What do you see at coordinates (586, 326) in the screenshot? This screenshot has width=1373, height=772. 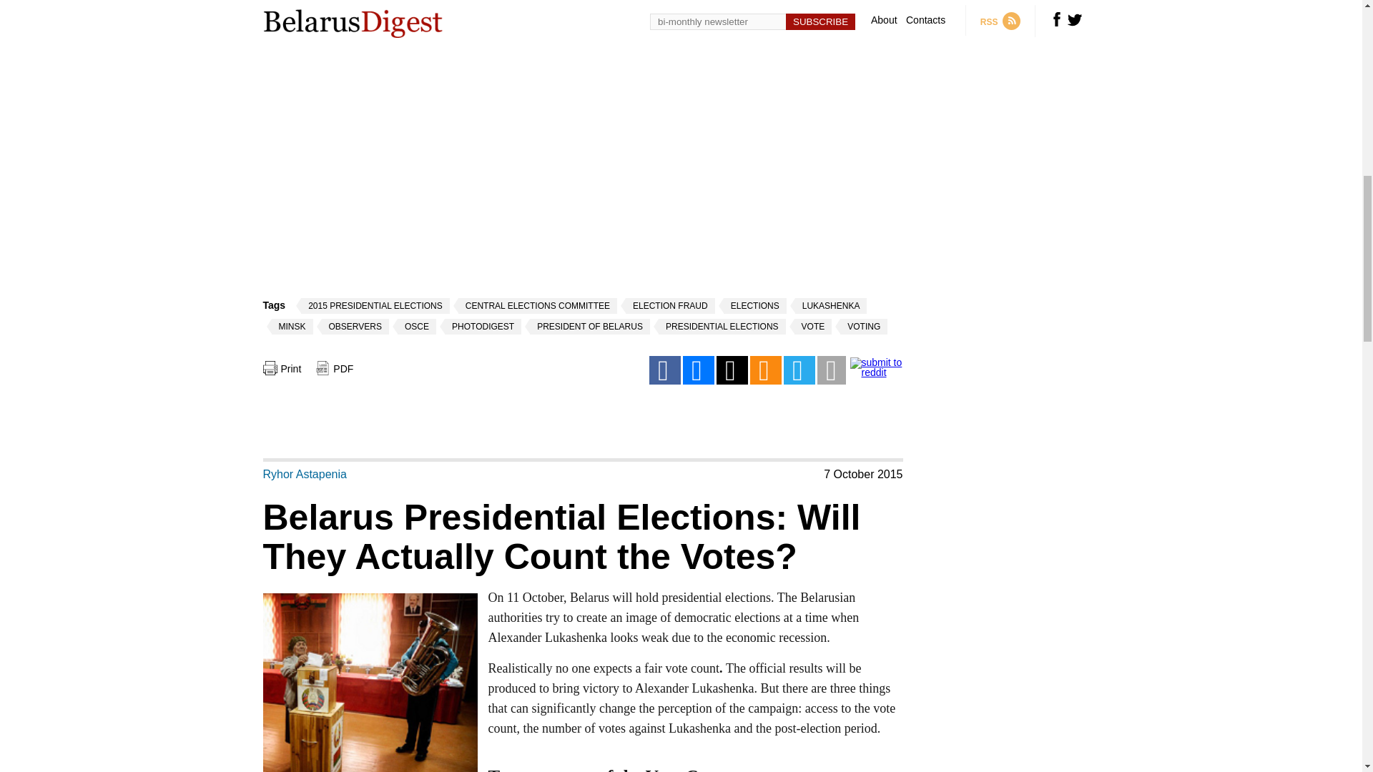 I see `PRESIDENT OF BELARUS` at bounding box center [586, 326].